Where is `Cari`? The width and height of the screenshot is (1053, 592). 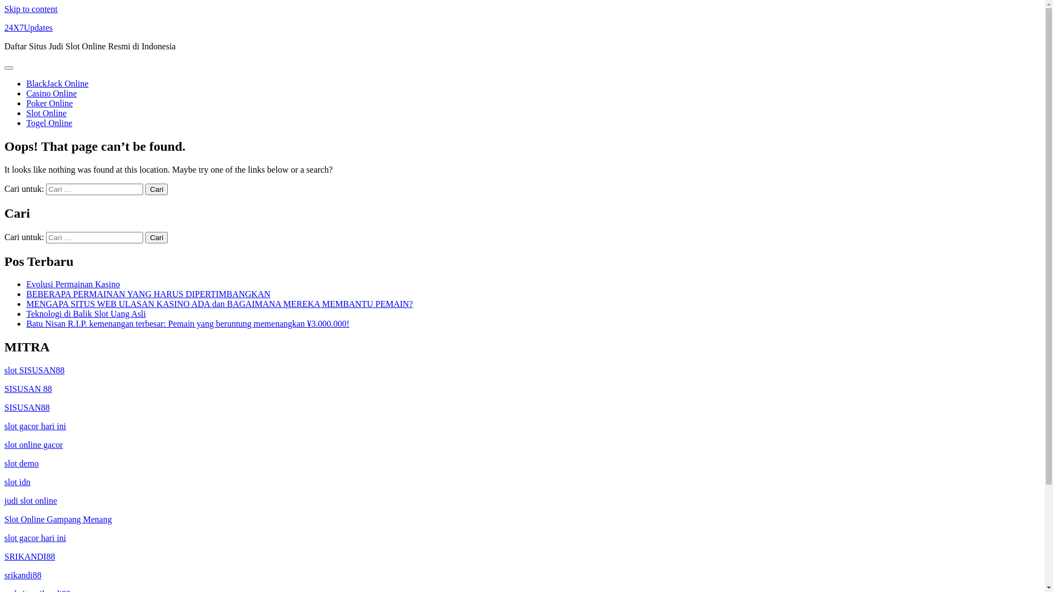
Cari is located at coordinates (156, 190).